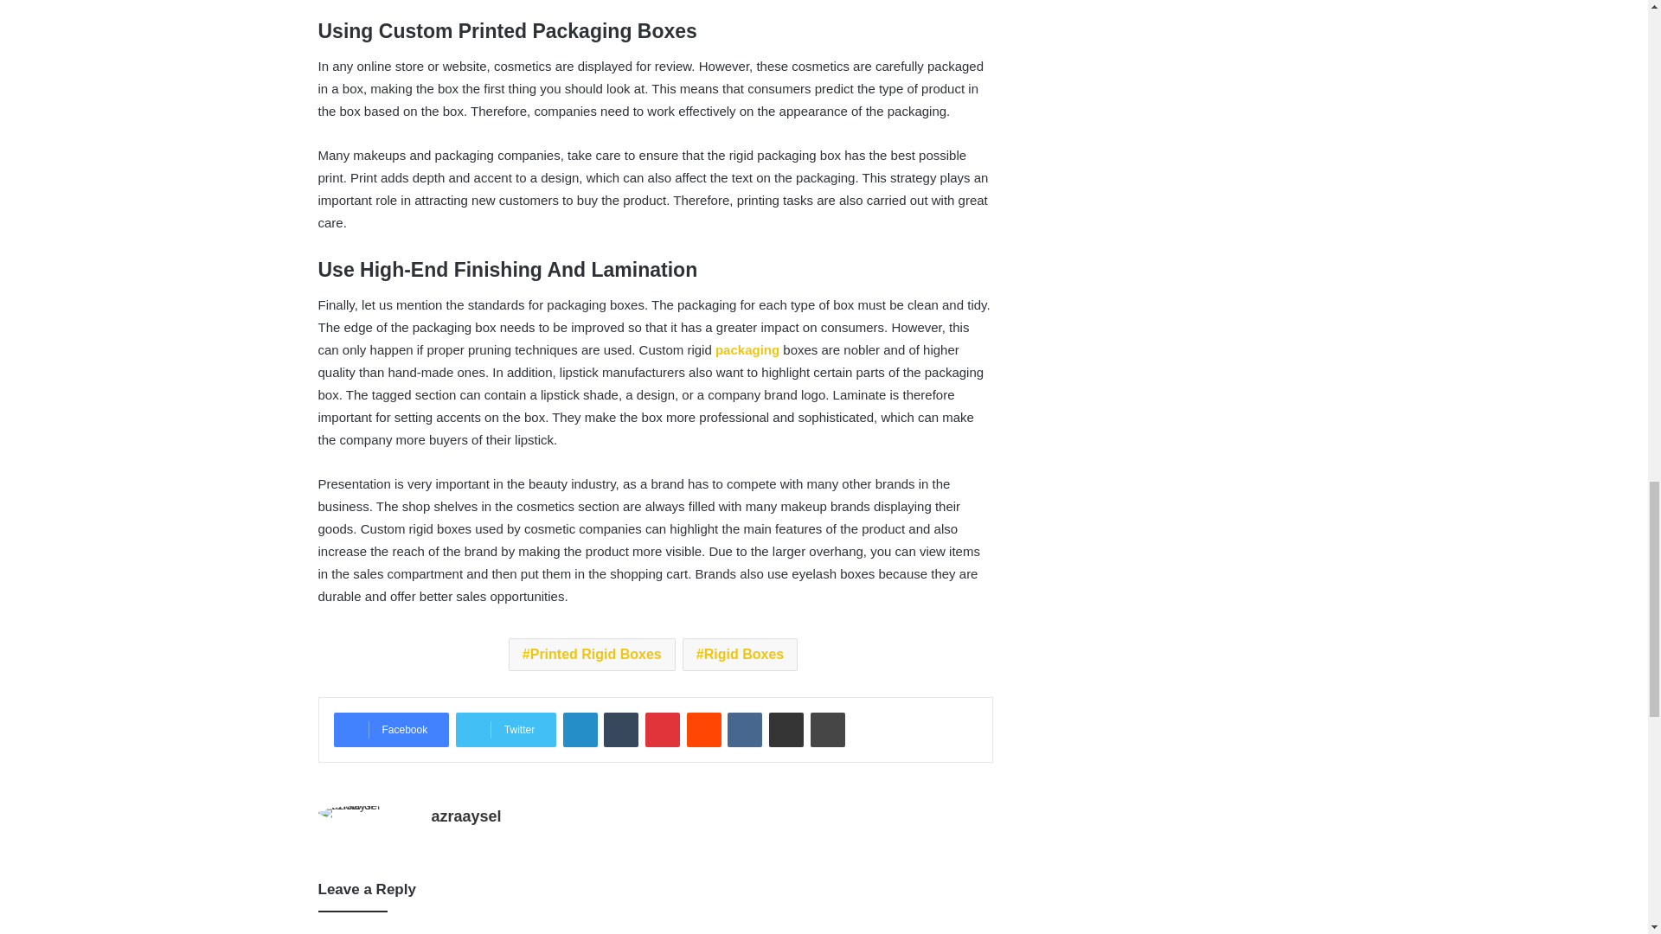 This screenshot has height=934, width=1661. I want to click on Share via Email, so click(786, 730).